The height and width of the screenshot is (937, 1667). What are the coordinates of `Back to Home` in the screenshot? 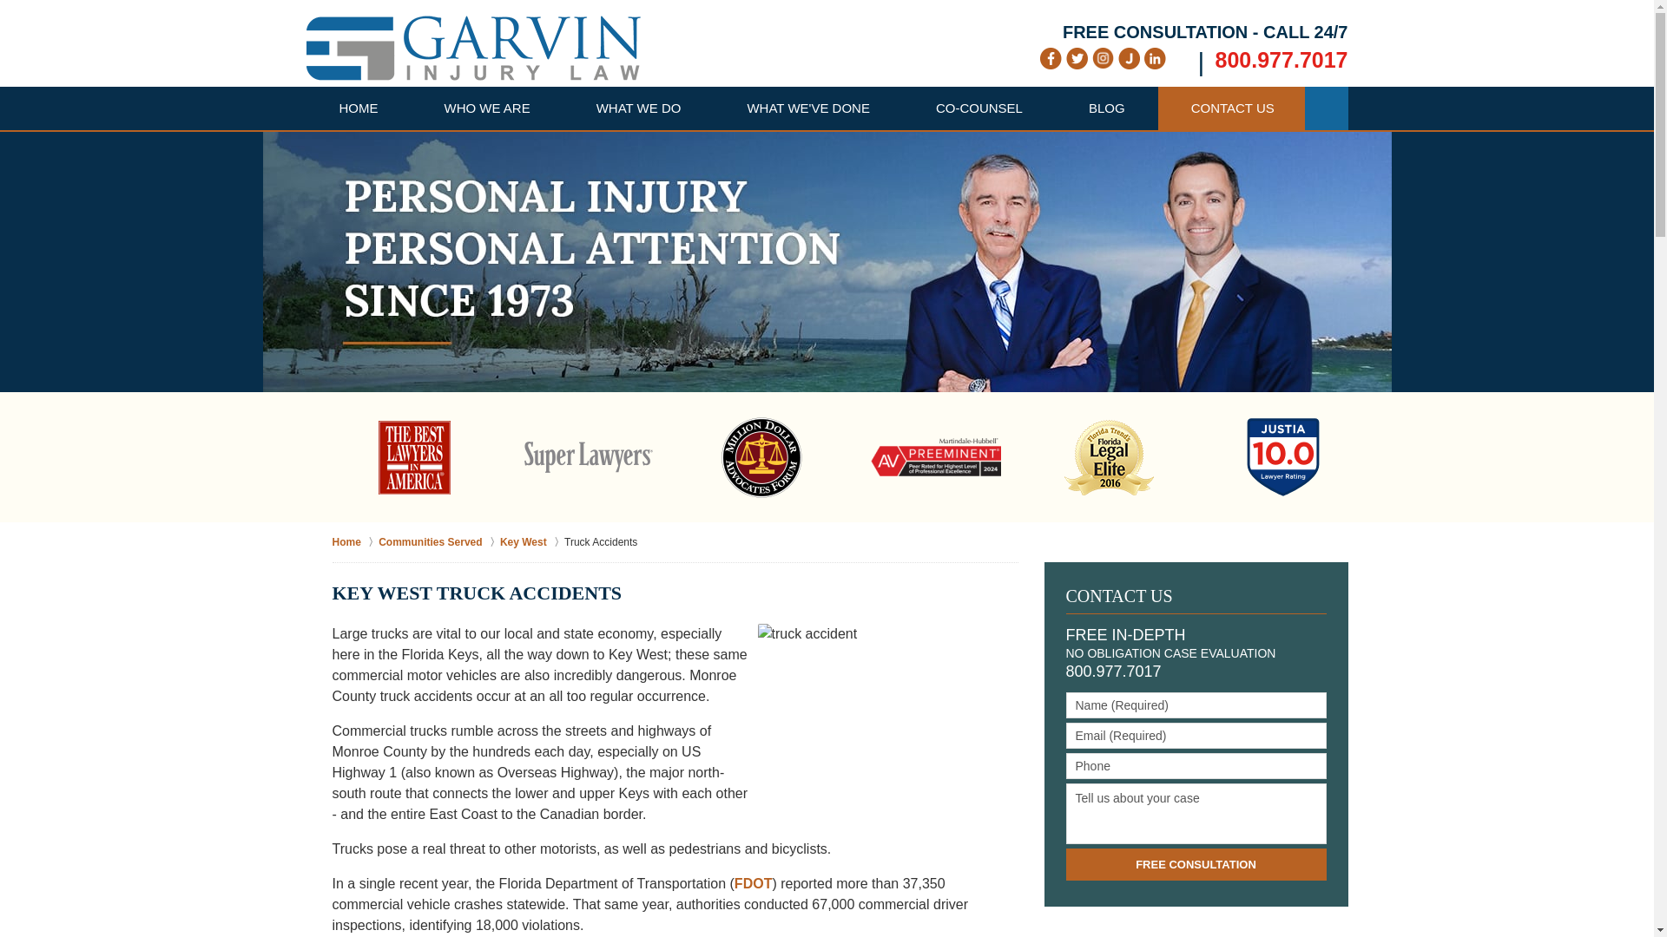 It's located at (472, 48).